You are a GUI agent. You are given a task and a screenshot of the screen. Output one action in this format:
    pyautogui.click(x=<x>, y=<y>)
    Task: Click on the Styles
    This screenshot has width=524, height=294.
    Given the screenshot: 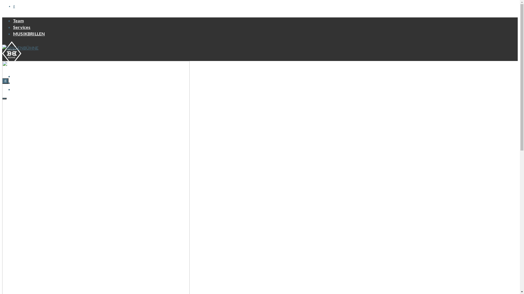 What is the action you would take?
    pyautogui.click(x=19, y=89)
    